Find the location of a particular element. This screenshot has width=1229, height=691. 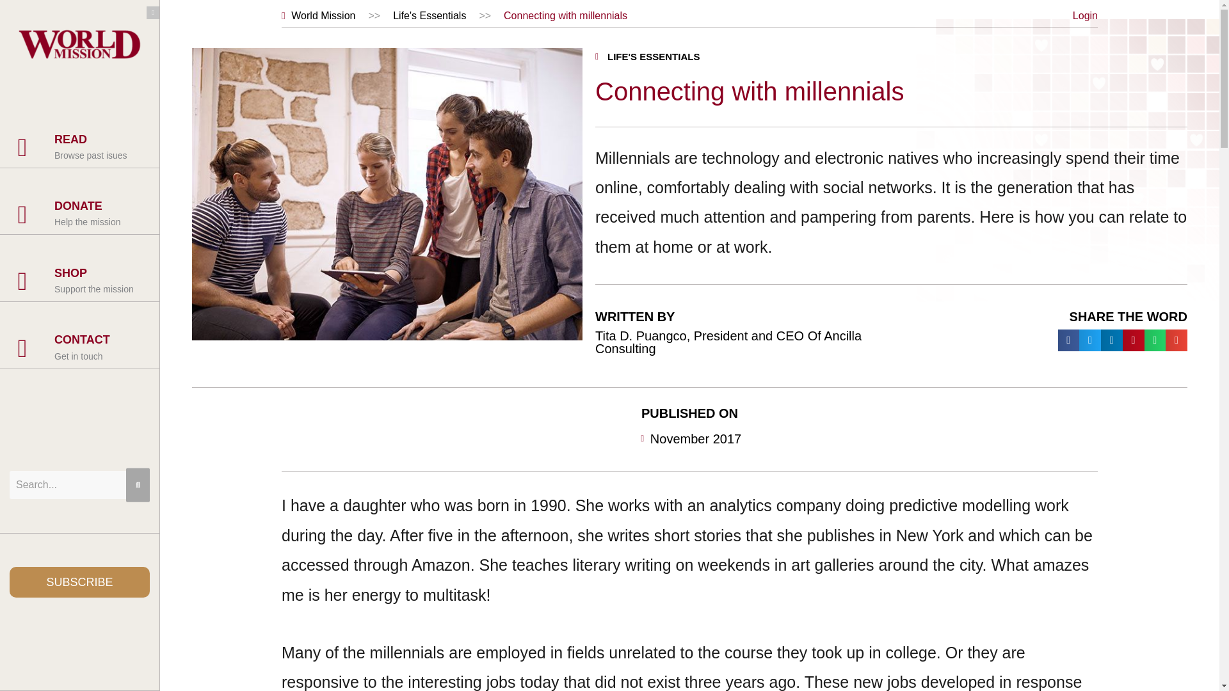

SUBSCRIBE is located at coordinates (79, 582).